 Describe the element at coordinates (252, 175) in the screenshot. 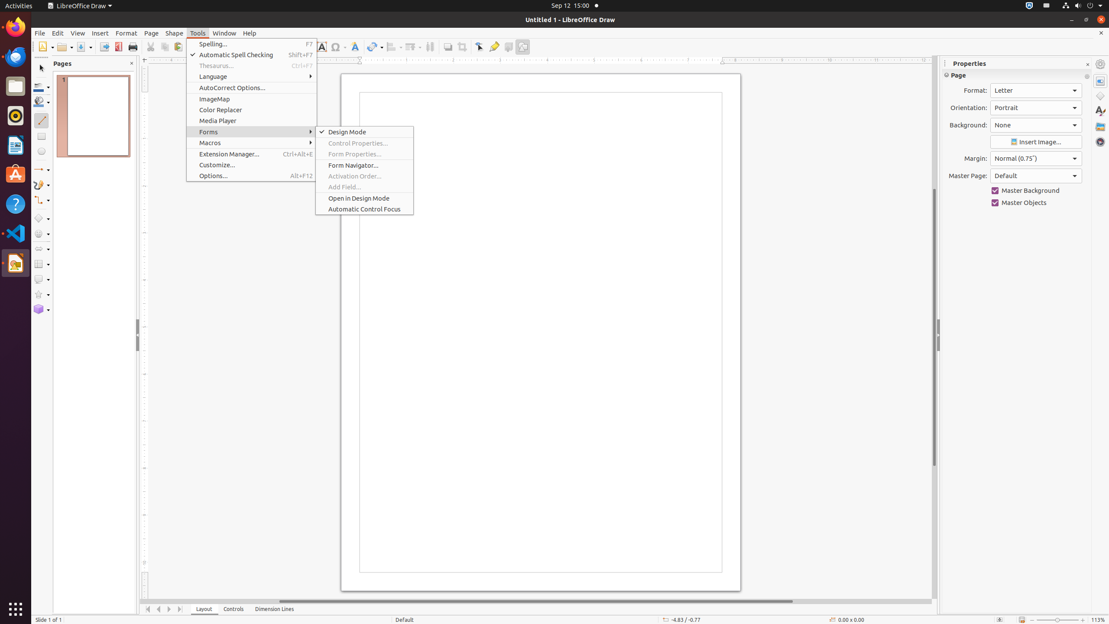

I see `Options...` at that location.